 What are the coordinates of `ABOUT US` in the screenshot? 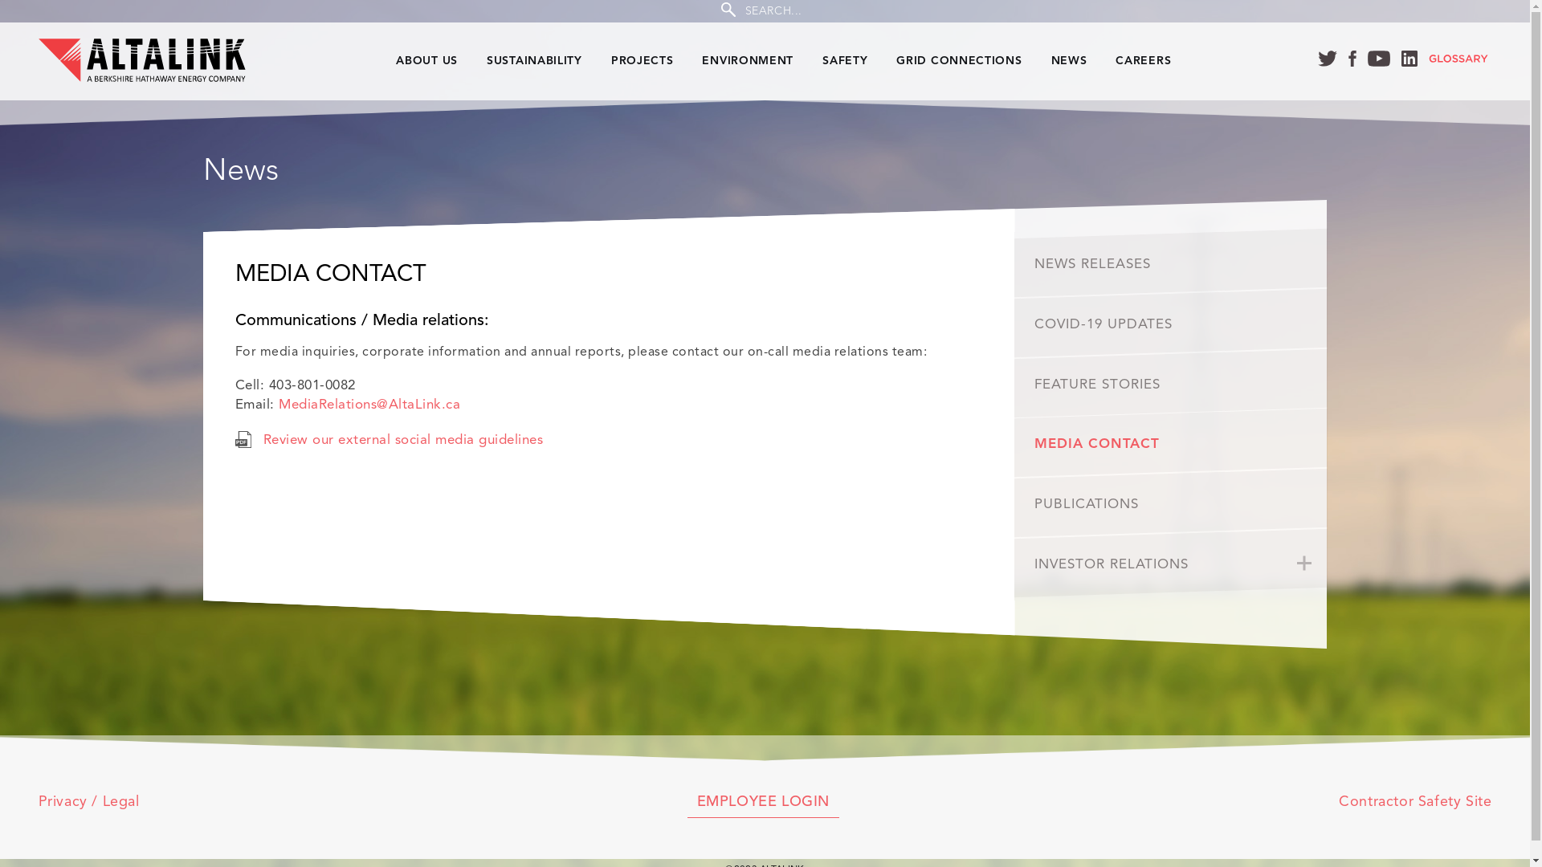 It's located at (427, 61).